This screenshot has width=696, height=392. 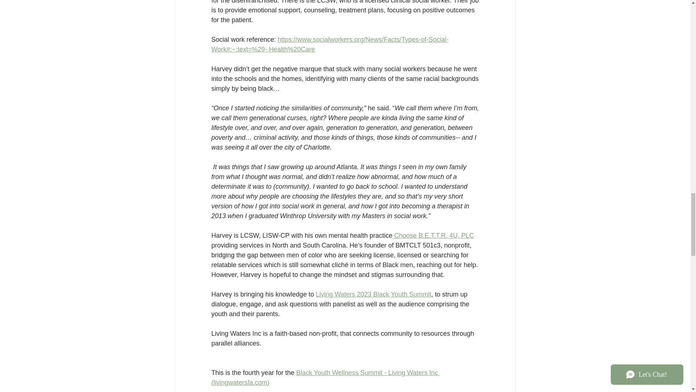 What do you see at coordinates (373, 294) in the screenshot?
I see `Living Waters 2023 Black Youth Summit` at bounding box center [373, 294].